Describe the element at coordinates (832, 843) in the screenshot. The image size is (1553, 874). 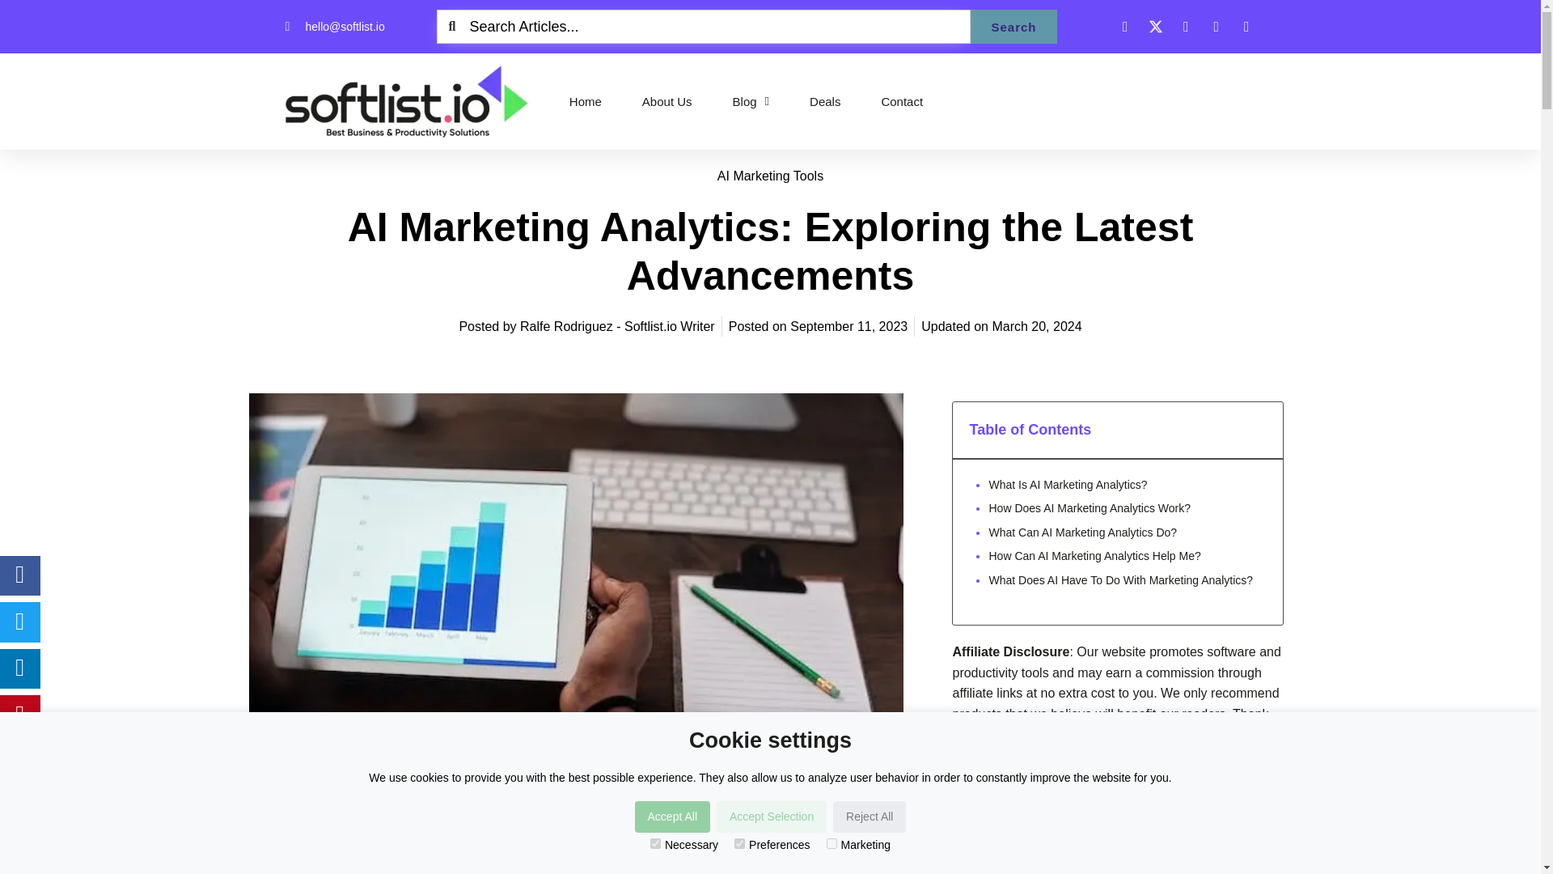
I see `Marketing` at that location.